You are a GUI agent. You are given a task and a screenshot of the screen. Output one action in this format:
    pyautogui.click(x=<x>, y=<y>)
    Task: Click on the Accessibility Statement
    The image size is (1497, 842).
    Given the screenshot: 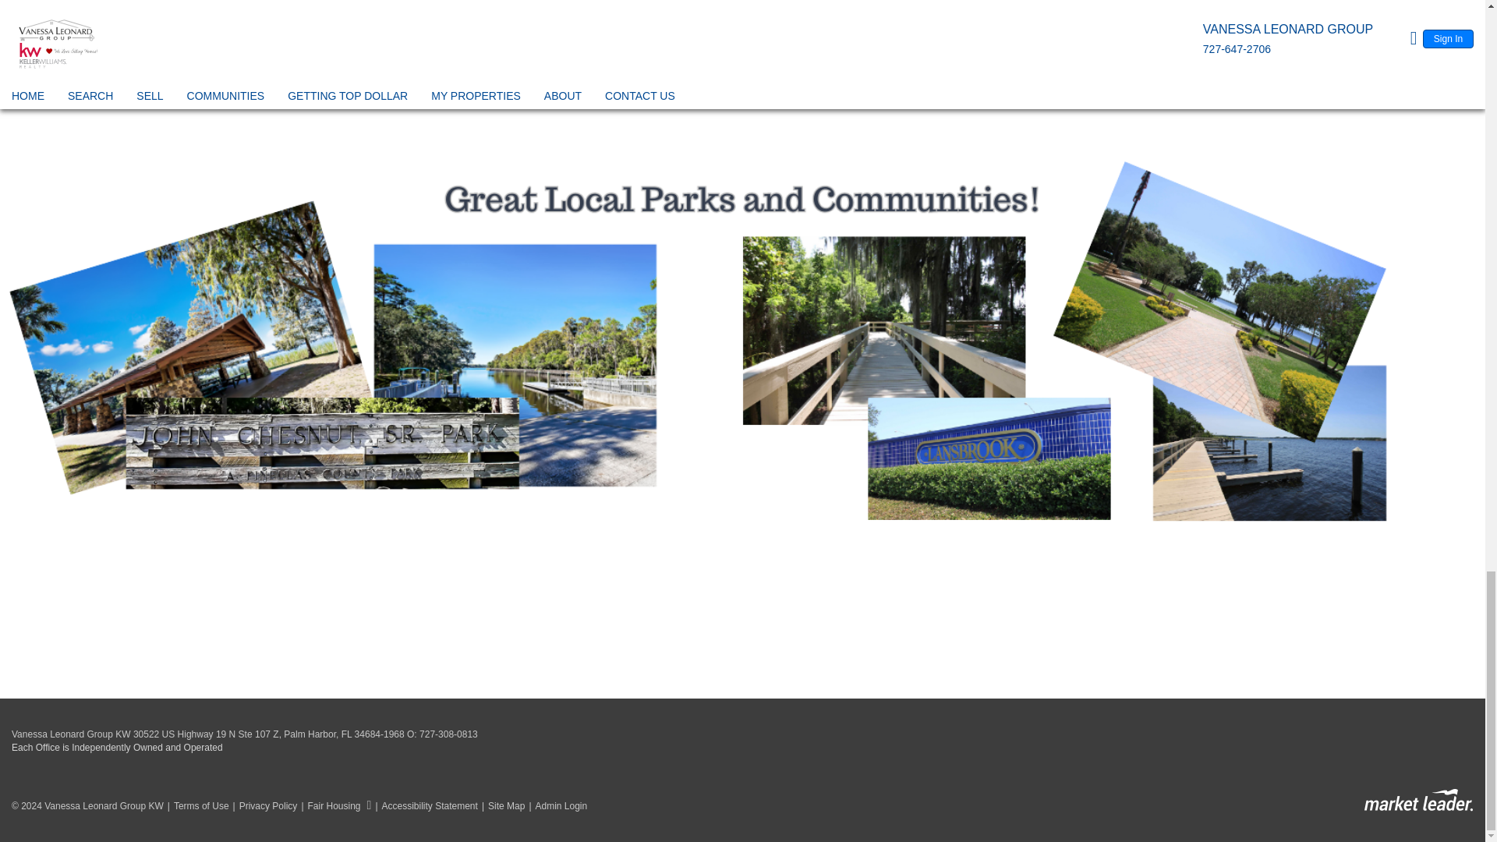 What is the action you would take?
    pyautogui.click(x=424, y=806)
    